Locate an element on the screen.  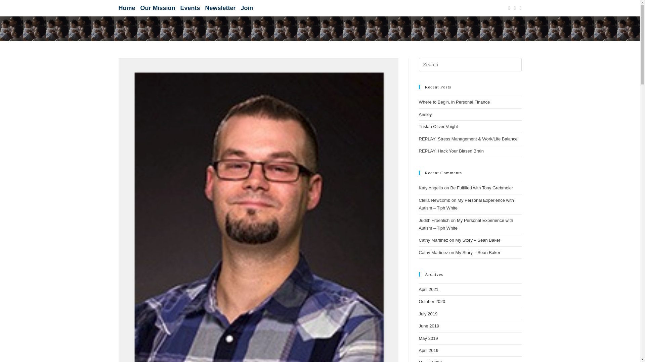
Join is located at coordinates (247, 8).